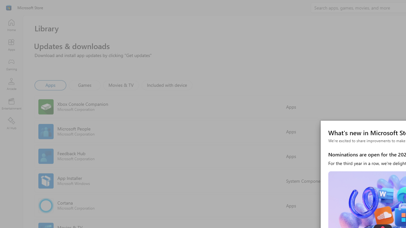 This screenshot has width=406, height=228. Describe the element at coordinates (50, 85) in the screenshot. I see `Apps` at that location.